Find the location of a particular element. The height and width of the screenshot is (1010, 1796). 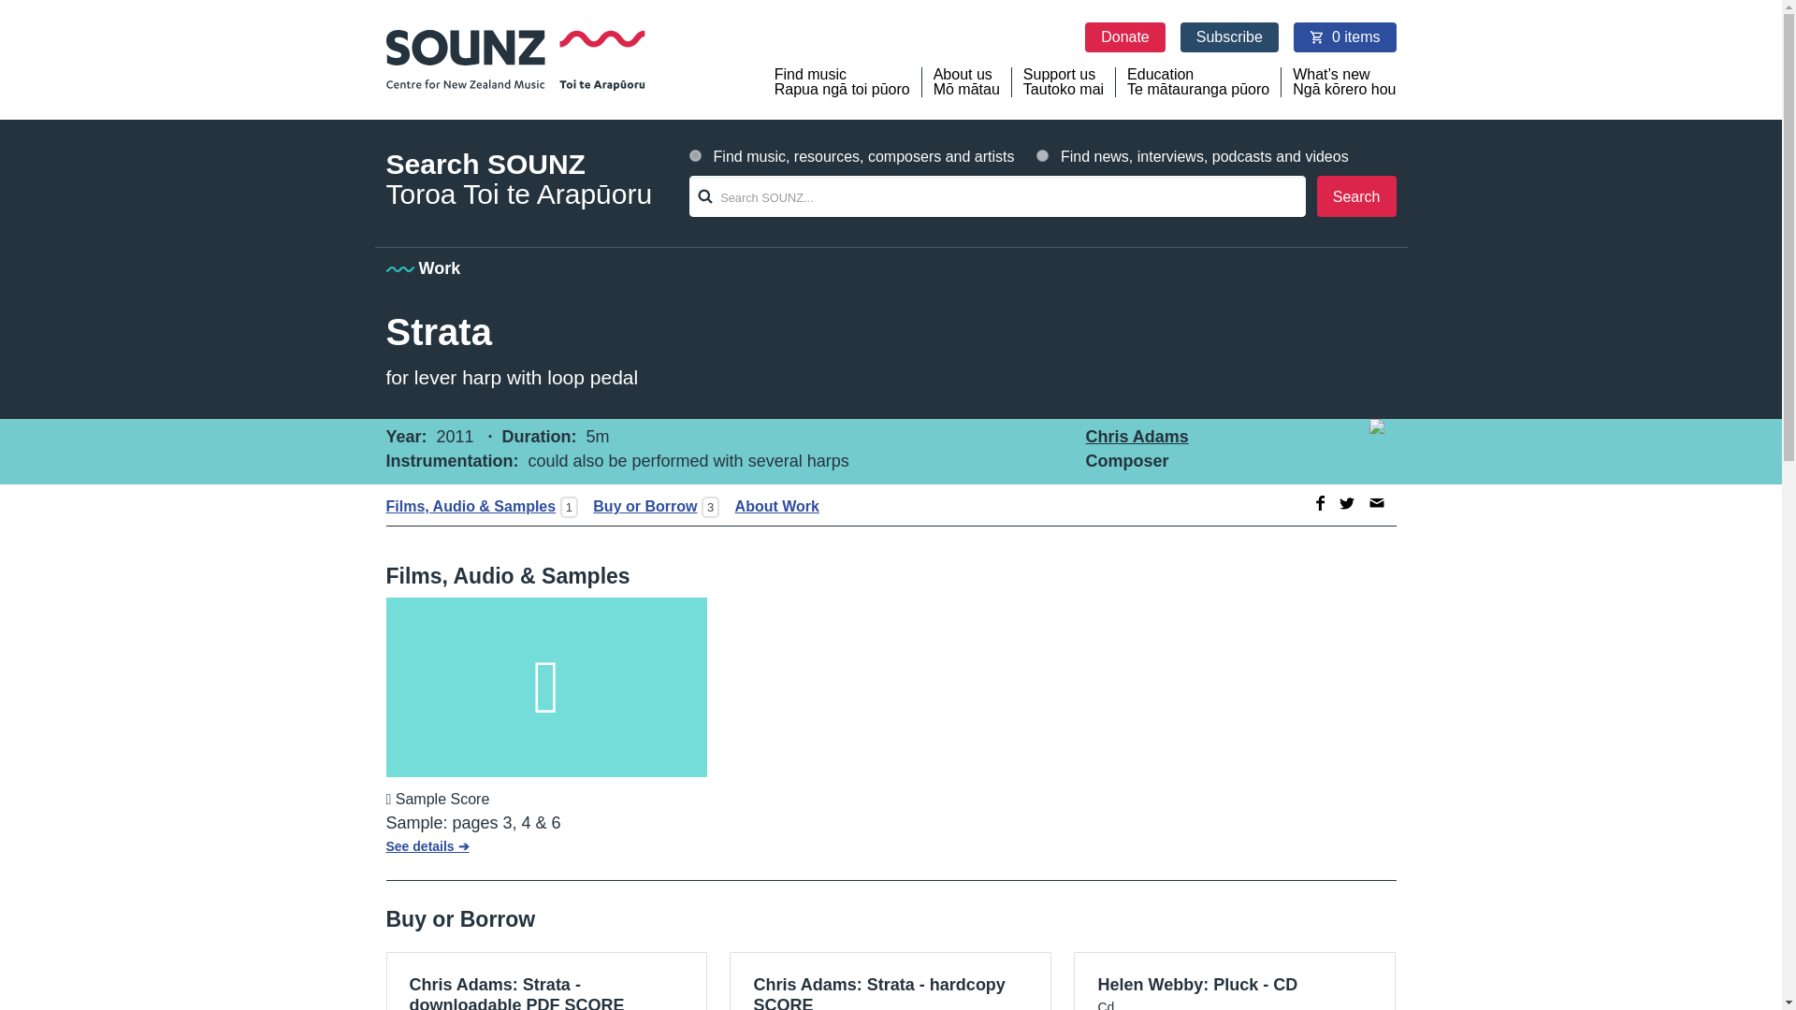

Share to Facebook is located at coordinates (1345, 37).